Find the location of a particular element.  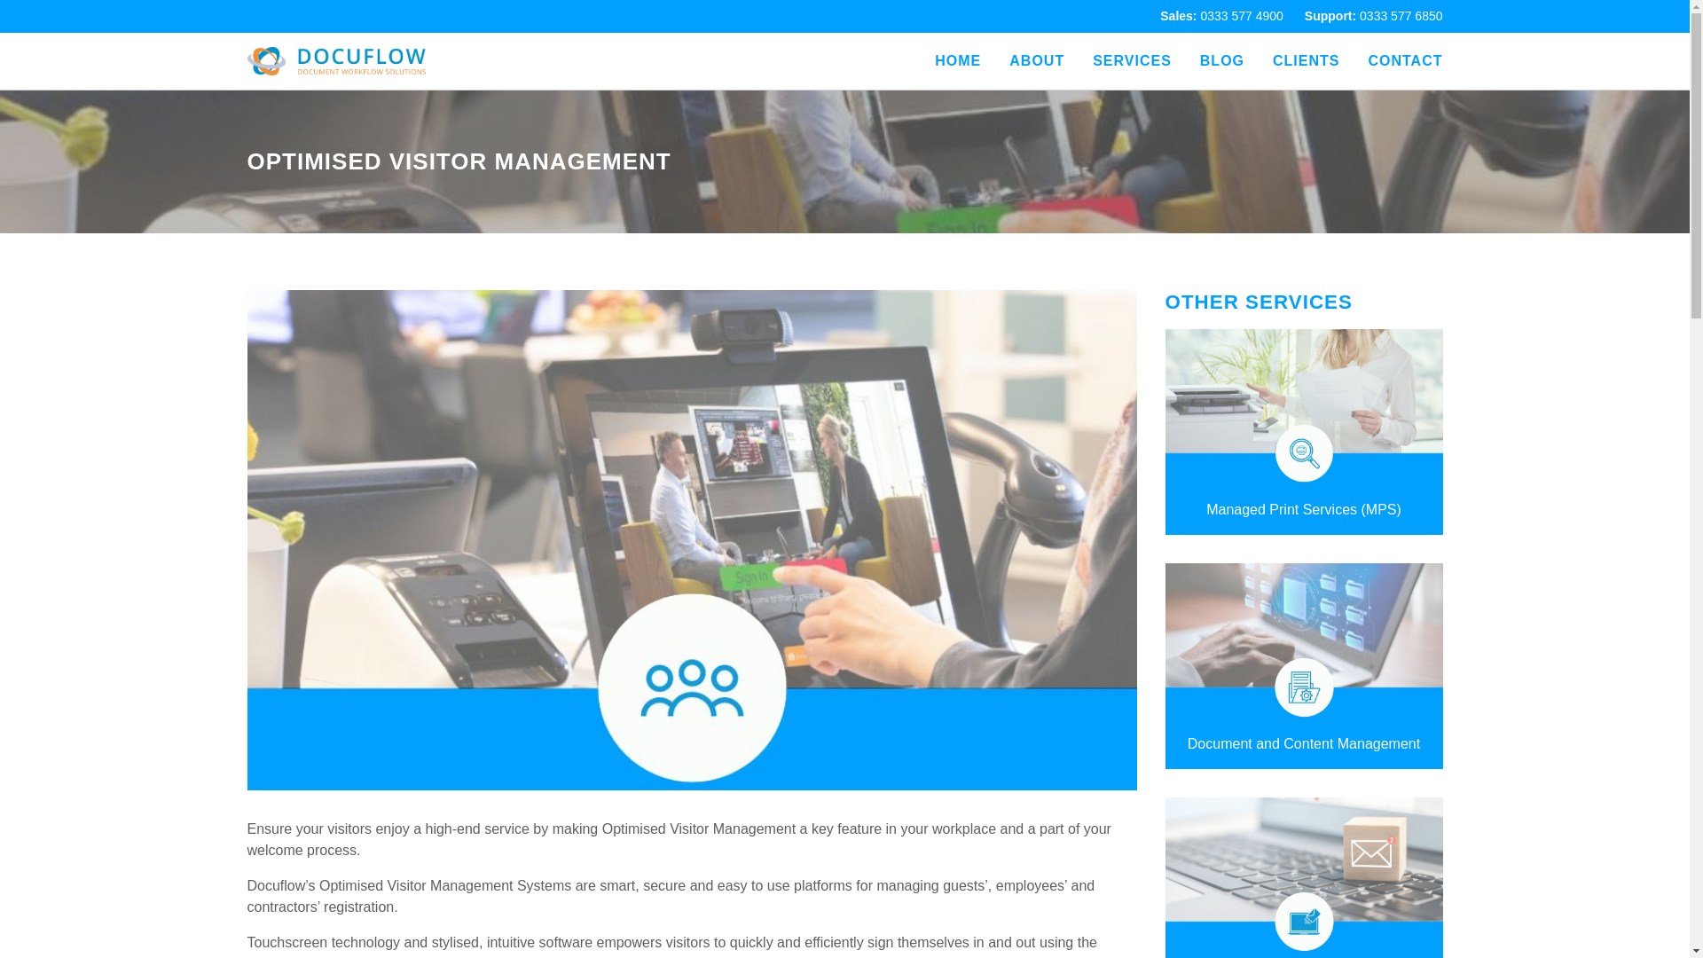

ABOUT is located at coordinates (1037, 61).